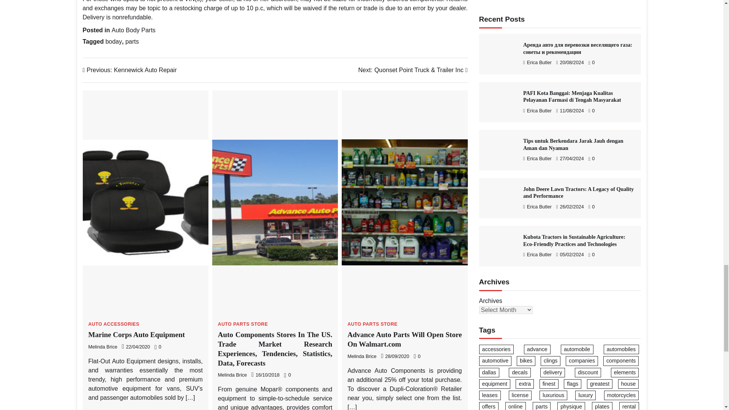 Image resolution: width=729 pixels, height=410 pixels. Describe the element at coordinates (232, 375) in the screenshot. I see `Melinda Brice` at that location.